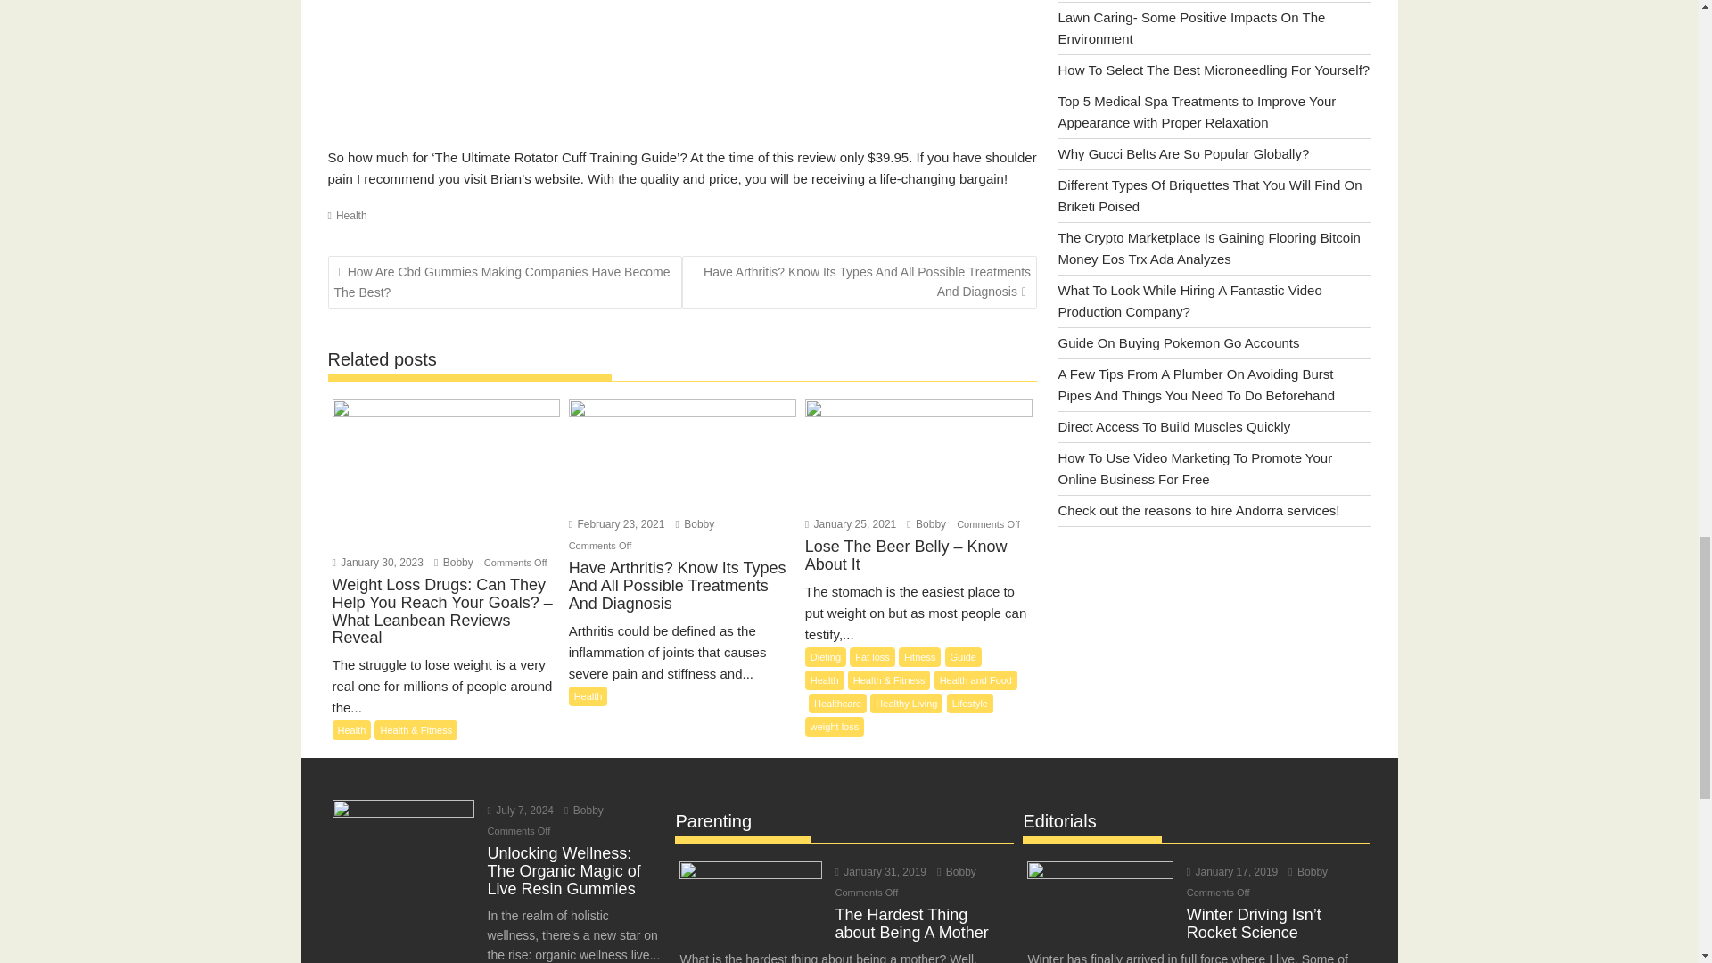  Describe the element at coordinates (351, 216) in the screenshot. I see `Health` at that location.